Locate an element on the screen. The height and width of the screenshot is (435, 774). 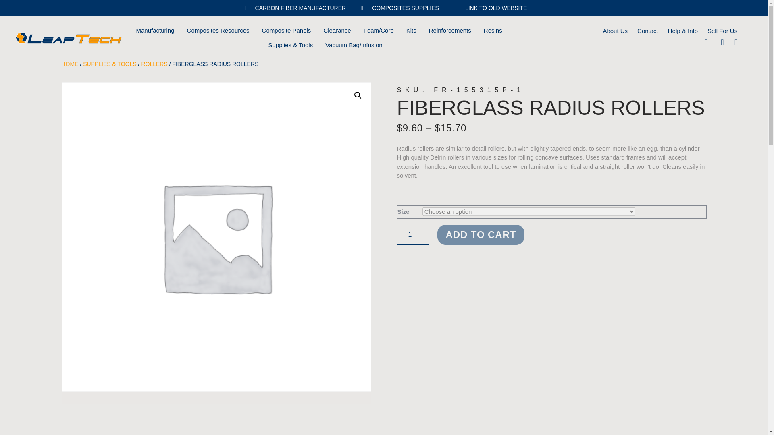
Clearance is located at coordinates (337, 31).